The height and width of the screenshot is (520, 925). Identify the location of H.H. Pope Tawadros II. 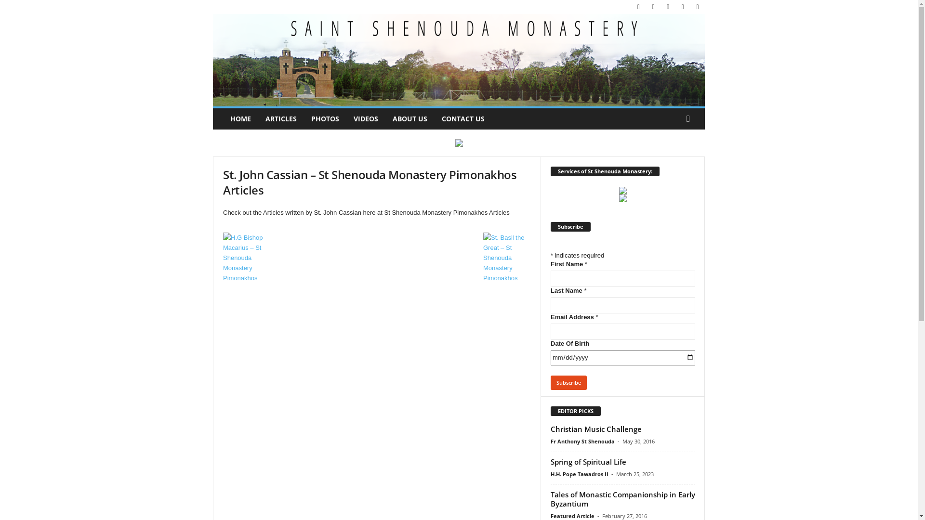
(580, 474).